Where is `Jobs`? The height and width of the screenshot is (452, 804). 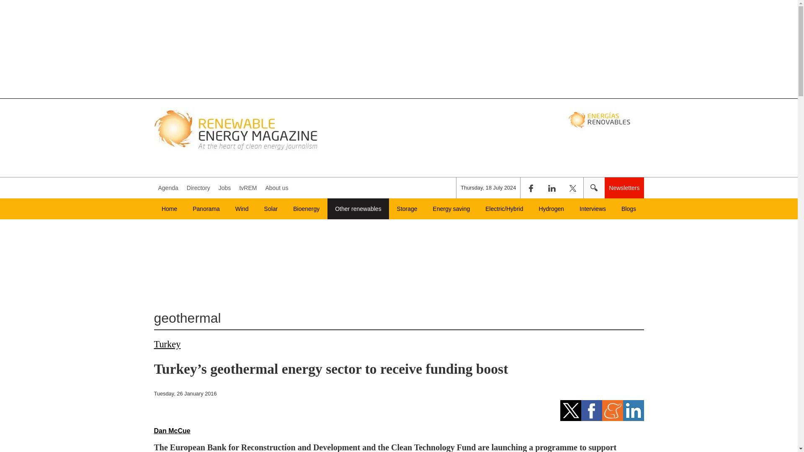 Jobs is located at coordinates (225, 188).